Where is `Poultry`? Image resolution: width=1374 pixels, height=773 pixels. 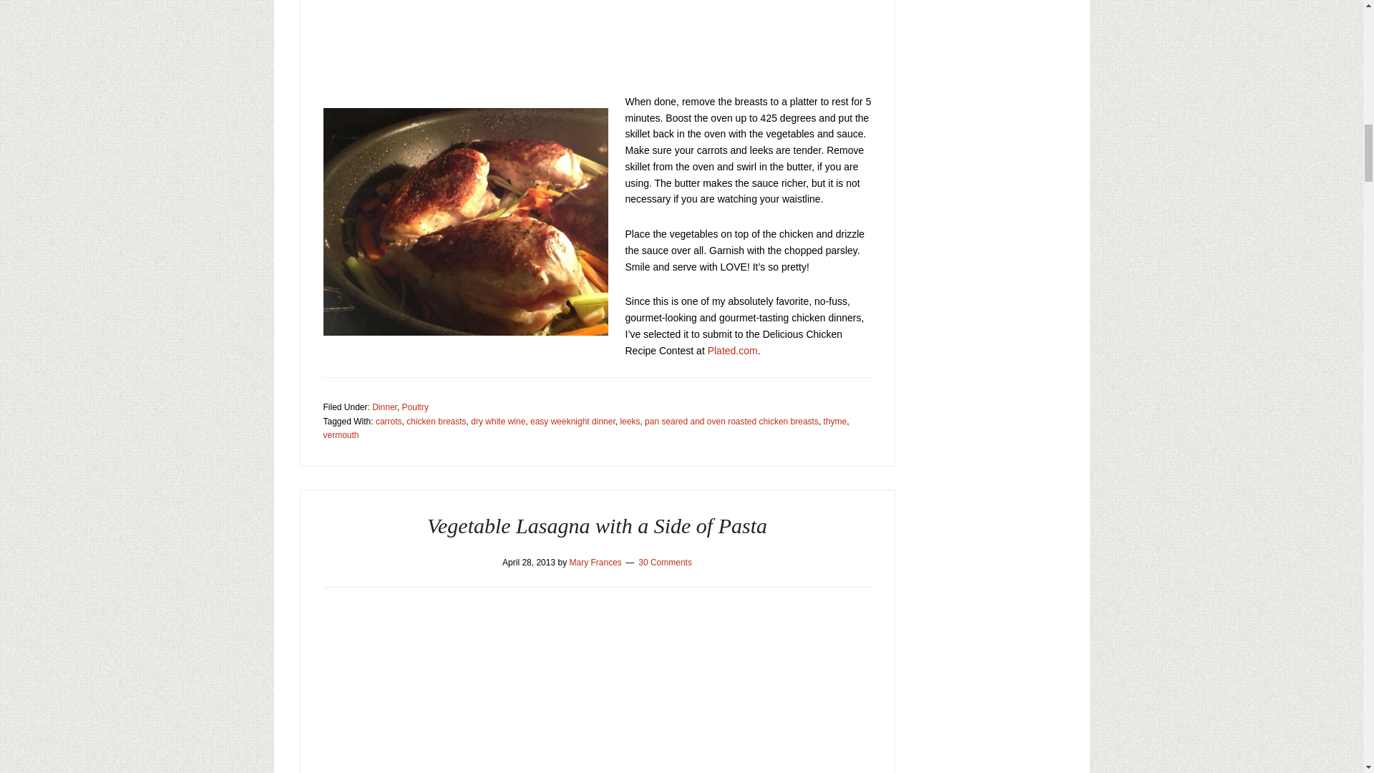
Poultry is located at coordinates (415, 407).